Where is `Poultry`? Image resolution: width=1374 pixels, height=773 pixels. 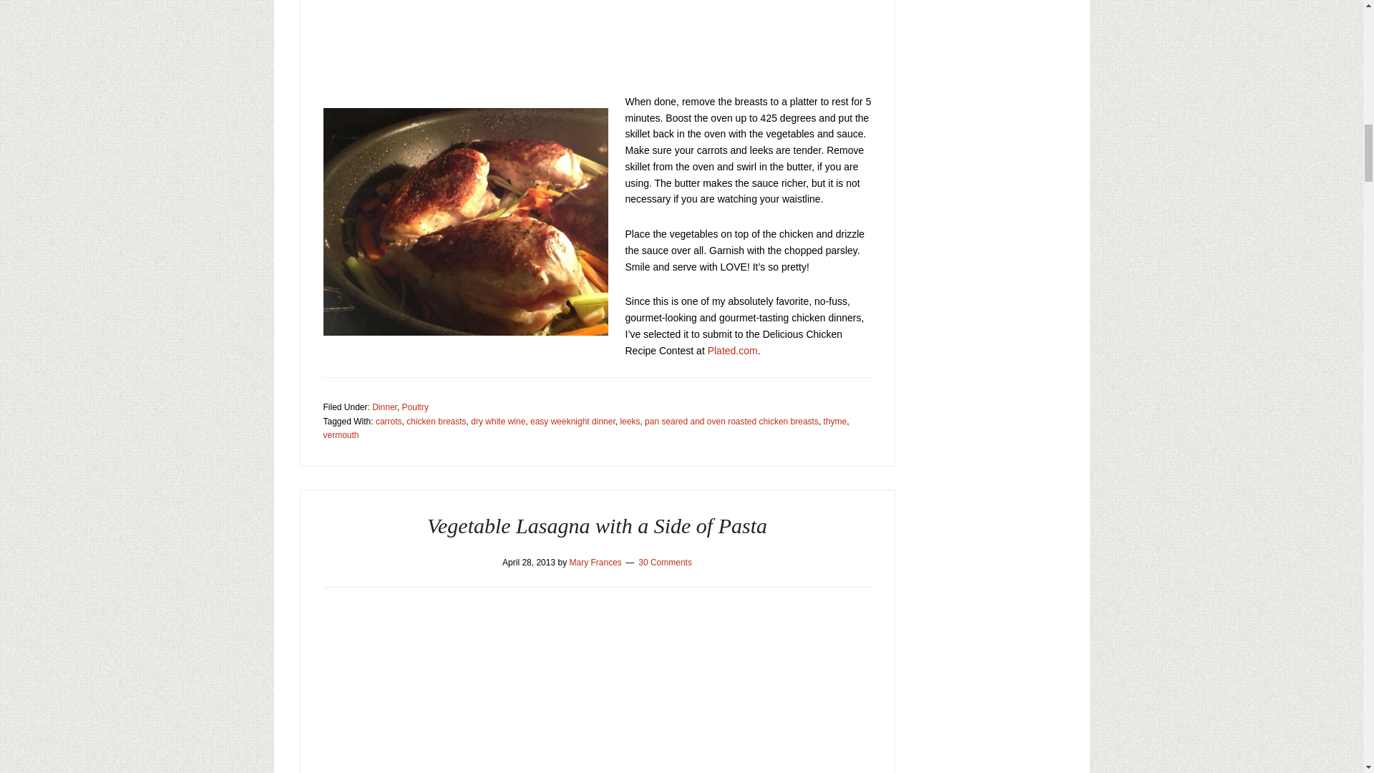
Poultry is located at coordinates (415, 407).